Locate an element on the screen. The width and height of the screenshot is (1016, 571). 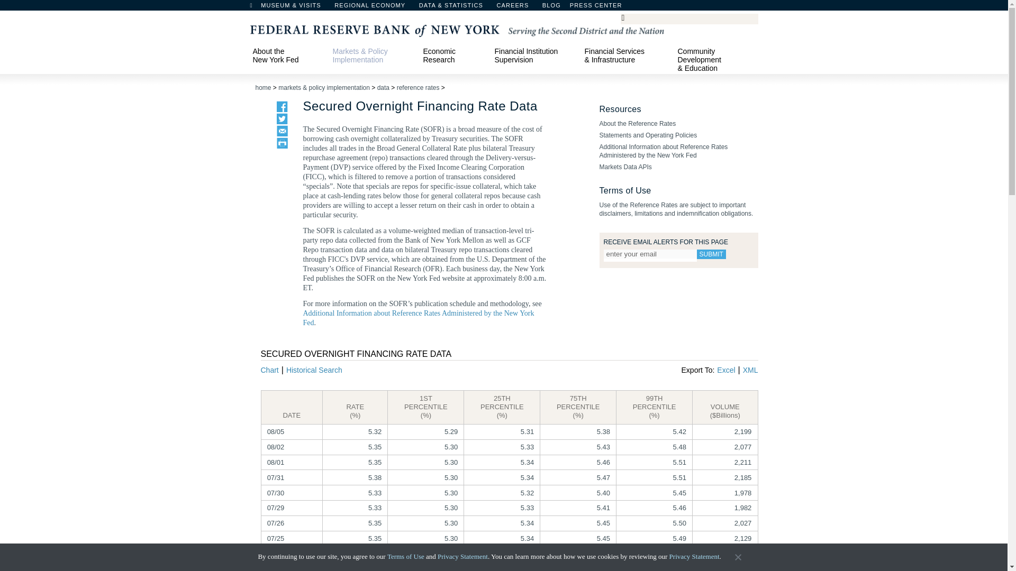
Liberty Street Economics Blog is located at coordinates (579, 8).